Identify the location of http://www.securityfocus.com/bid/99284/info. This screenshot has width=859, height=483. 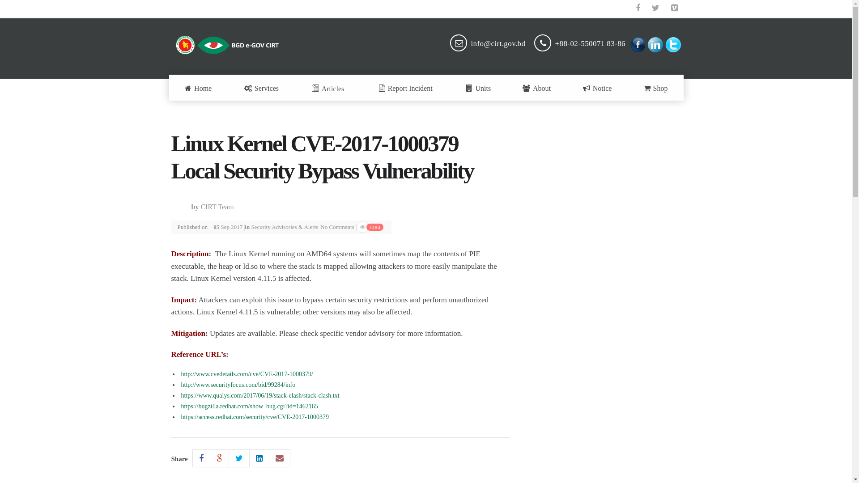
(238, 385).